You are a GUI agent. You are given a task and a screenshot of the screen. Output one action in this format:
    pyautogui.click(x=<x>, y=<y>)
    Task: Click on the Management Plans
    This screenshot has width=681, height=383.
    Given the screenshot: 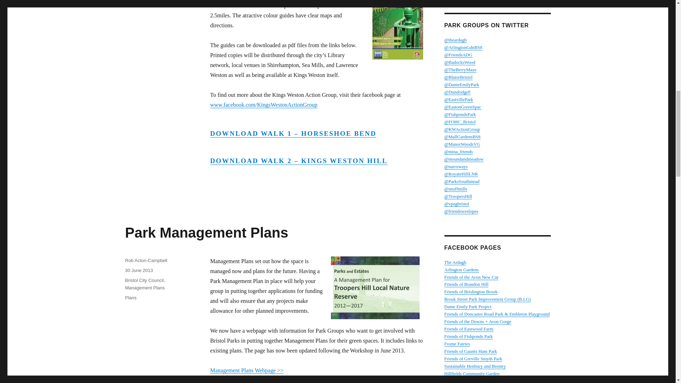 What is the action you would take?
    pyautogui.click(x=145, y=287)
    